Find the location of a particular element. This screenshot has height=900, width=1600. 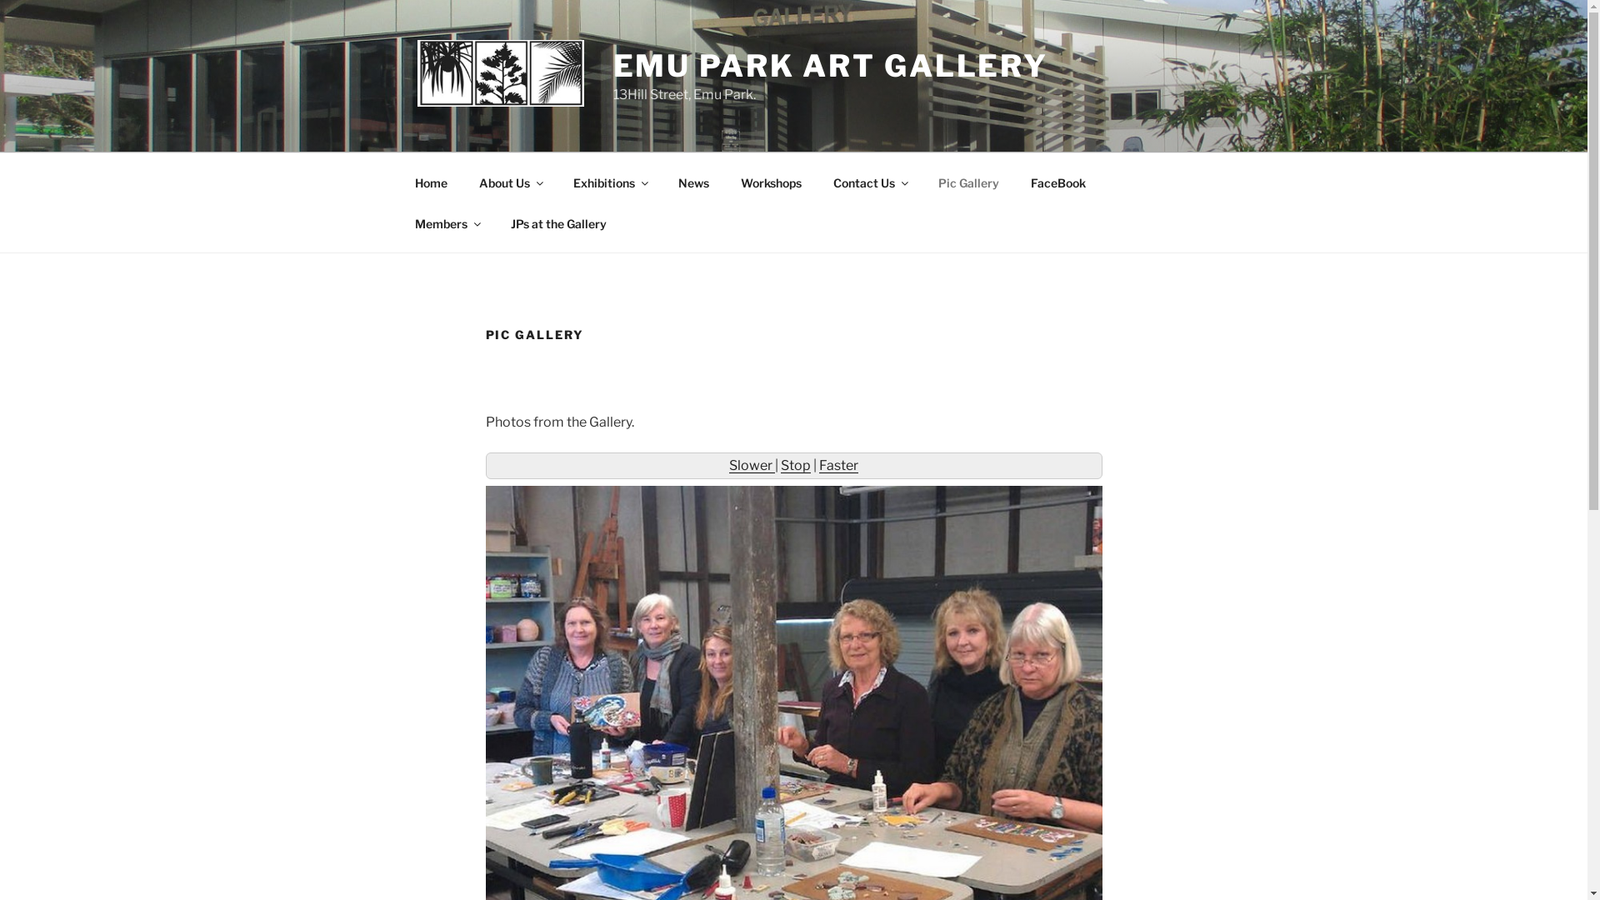

Workshops is located at coordinates (772, 182).